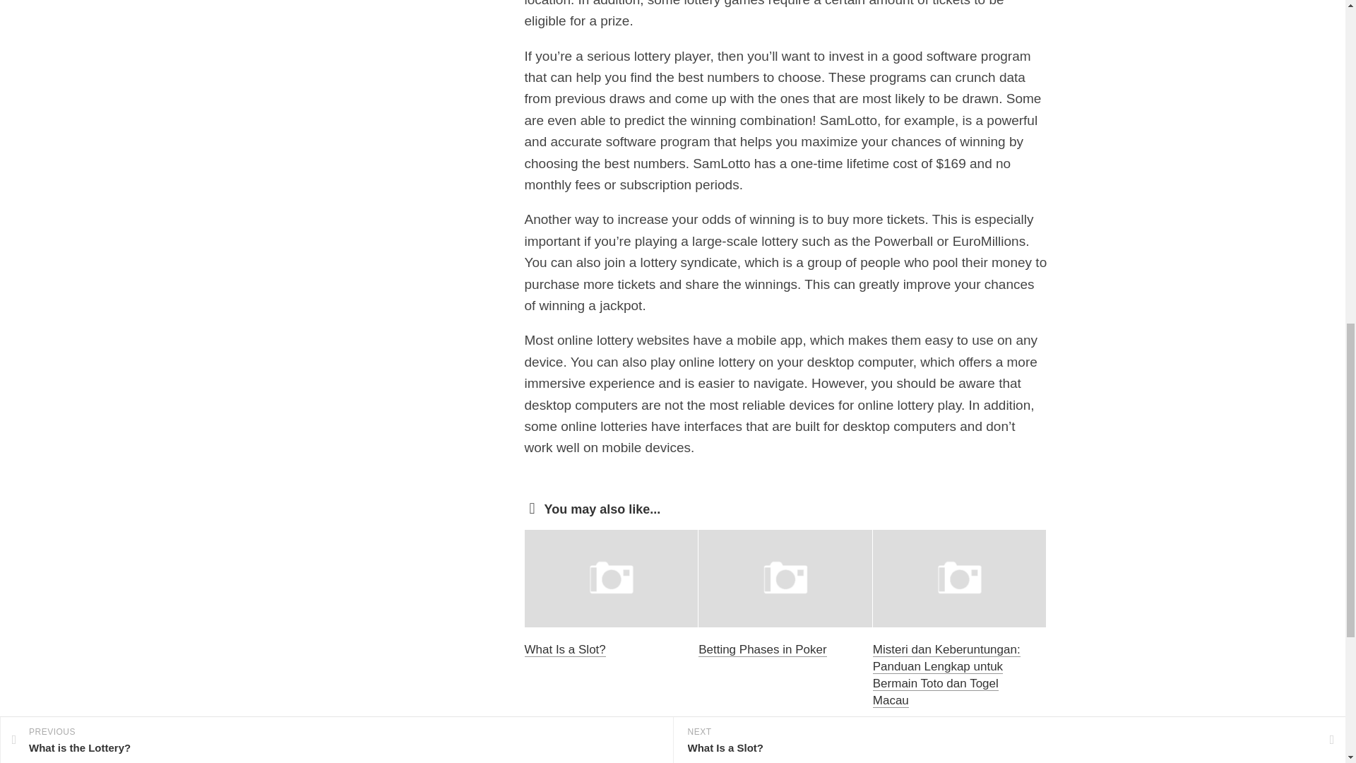  I want to click on What Is a Slot?, so click(564, 649).